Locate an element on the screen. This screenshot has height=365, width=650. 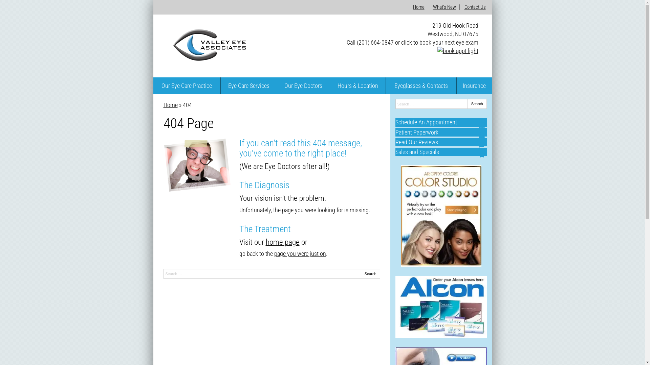
Schedule An Appointment is located at coordinates (441, 122).